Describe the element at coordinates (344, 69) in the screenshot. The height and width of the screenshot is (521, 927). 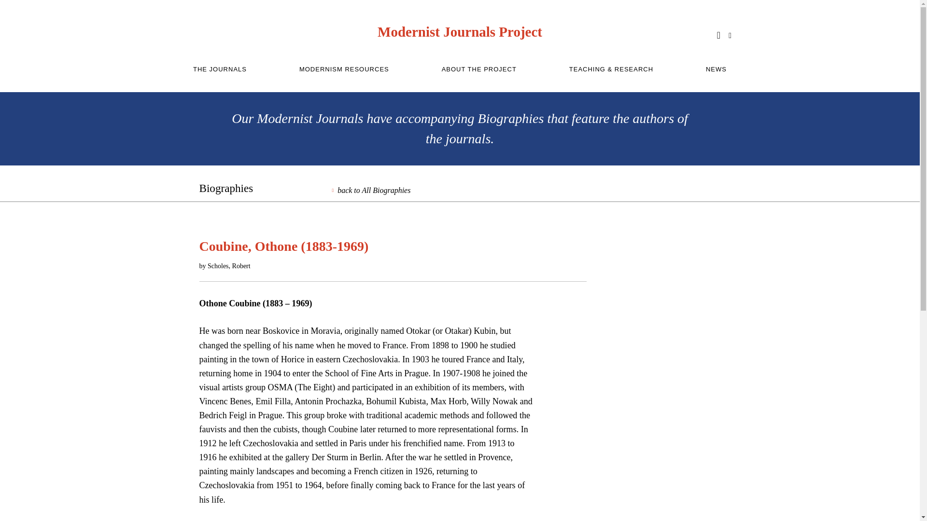
I see `MODERNISM RESOURCES` at that location.